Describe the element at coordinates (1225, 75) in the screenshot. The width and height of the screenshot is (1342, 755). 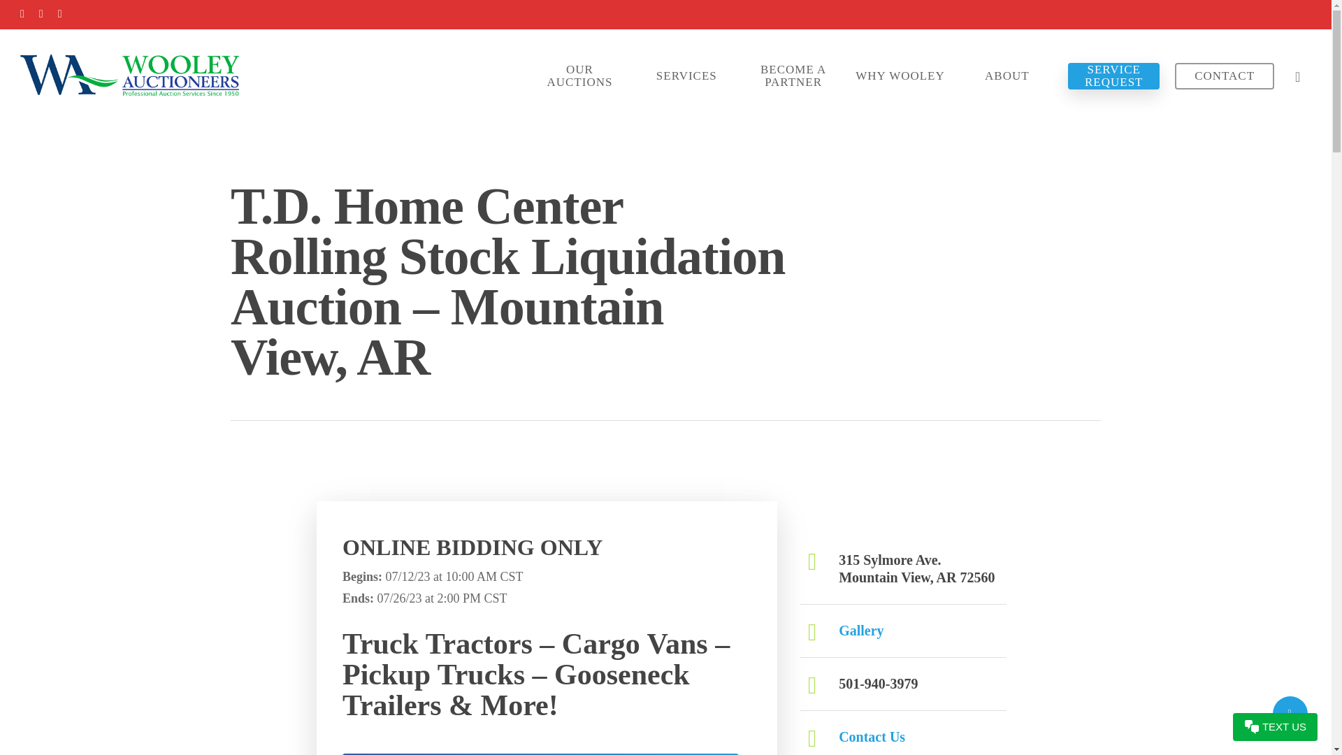
I see `CONTACT` at that location.